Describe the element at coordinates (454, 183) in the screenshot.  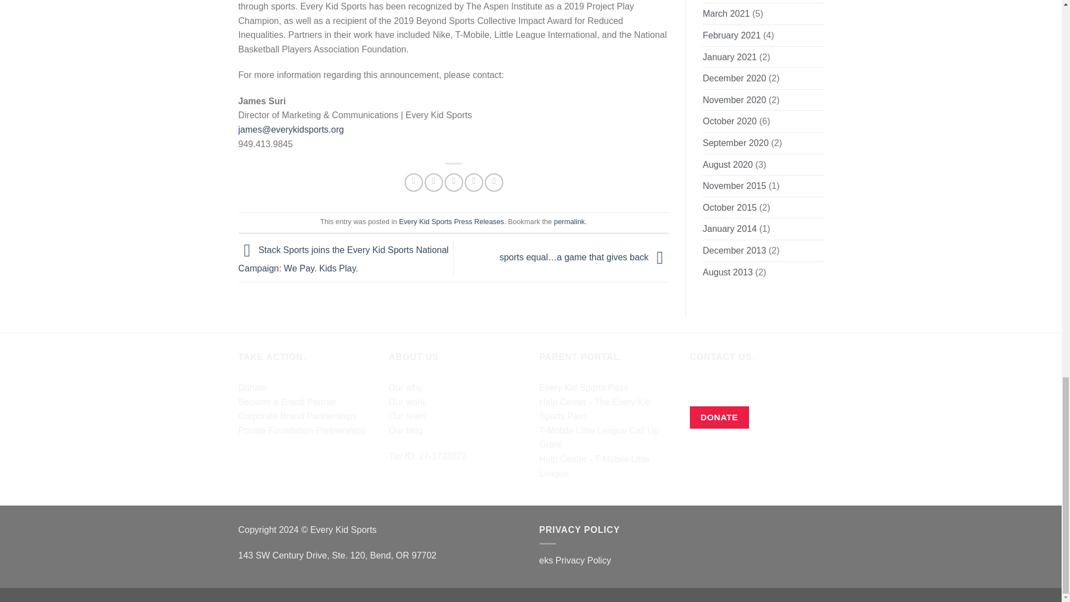
I see `Email to a Friend` at that location.